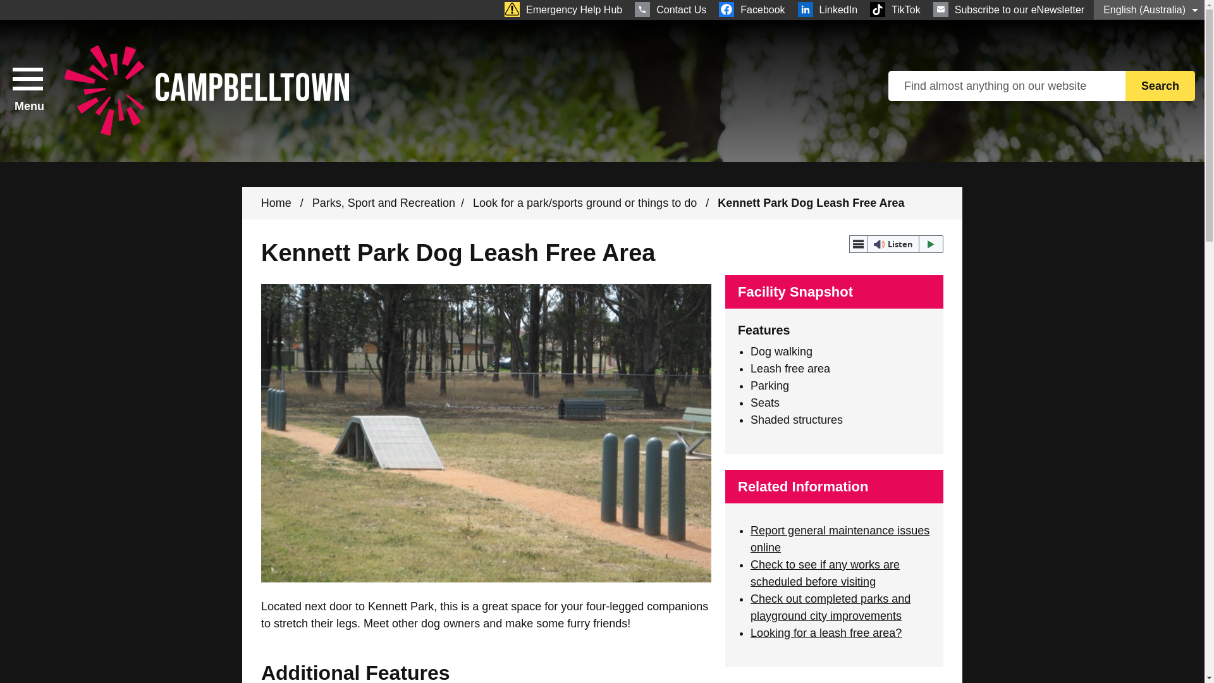  I want to click on Facebook, so click(751, 9).